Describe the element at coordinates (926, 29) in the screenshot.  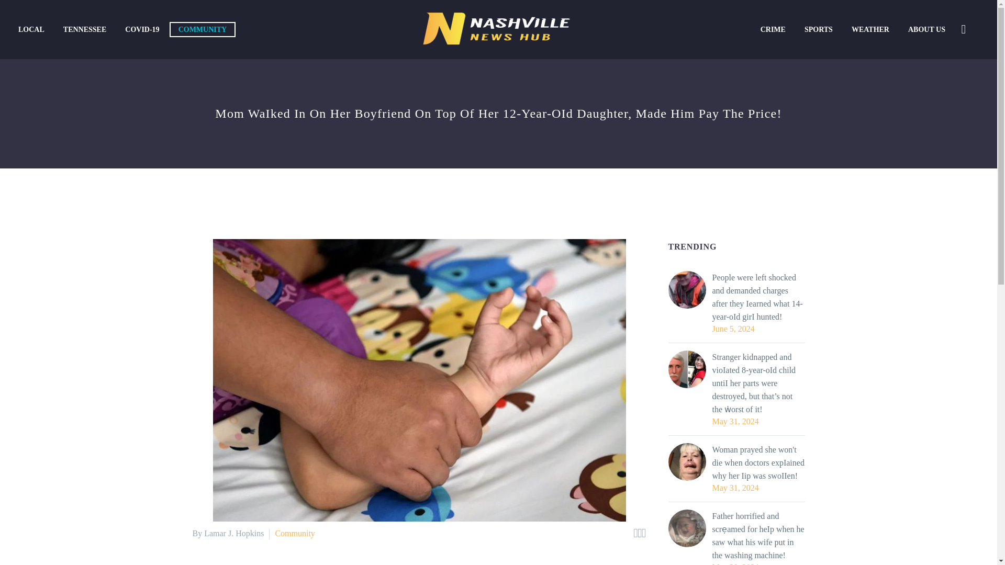
I see `ABOUT US` at that location.